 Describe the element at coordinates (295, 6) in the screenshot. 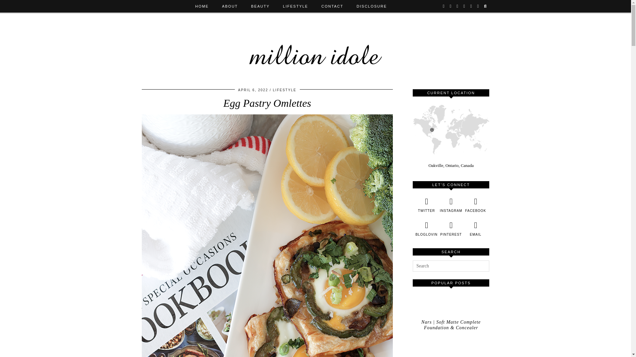

I see `LIFESTYLE` at that location.